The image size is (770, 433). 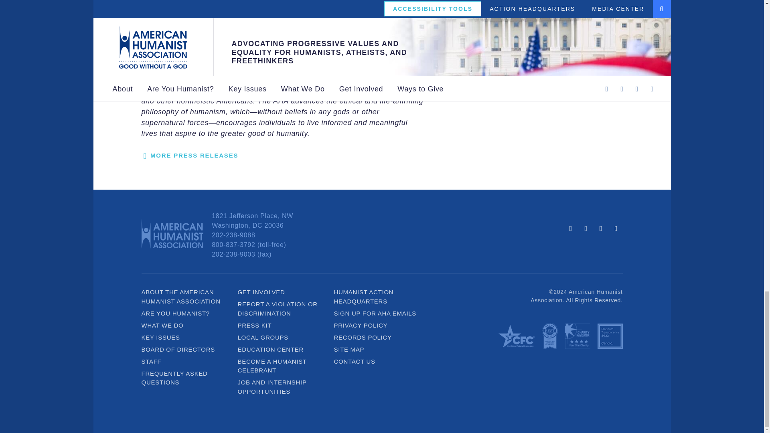 What do you see at coordinates (549, 338) in the screenshot?
I see `Independent Charities of America` at bounding box center [549, 338].